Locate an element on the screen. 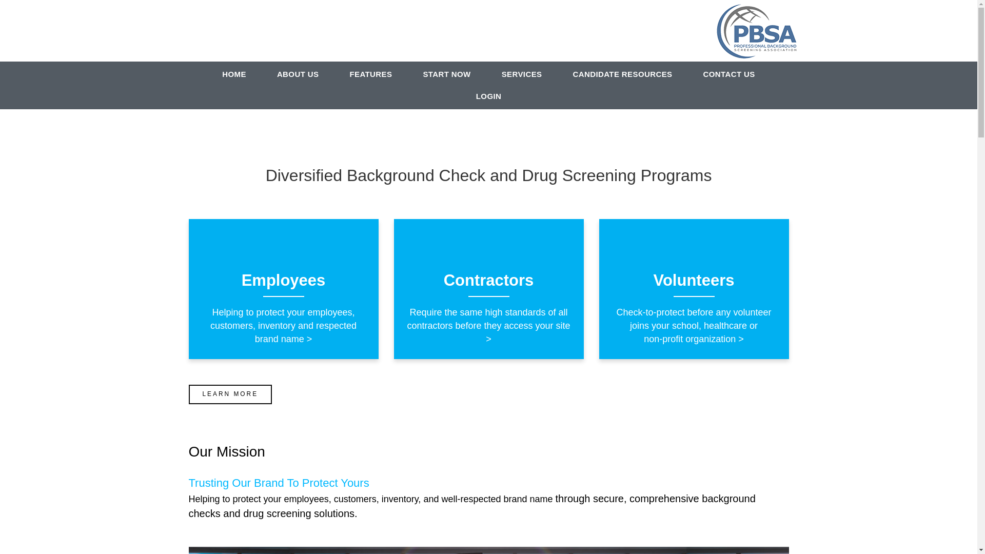 This screenshot has height=554, width=985. CONTACT US is located at coordinates (728, 75).